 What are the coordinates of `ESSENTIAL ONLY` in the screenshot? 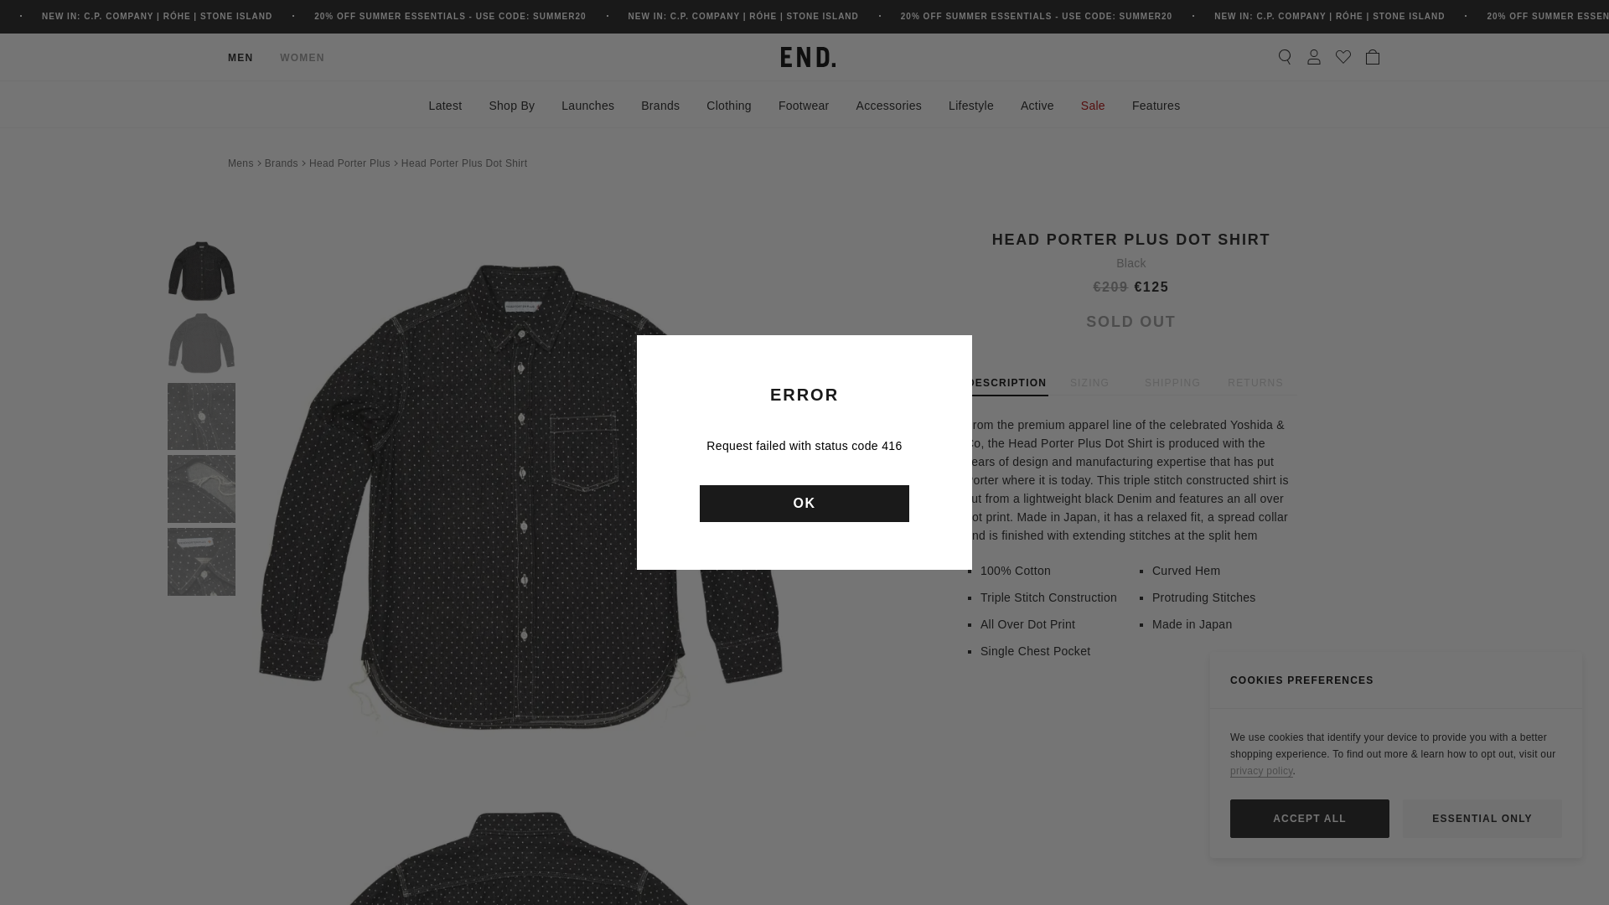 It's located at (1482, 818).